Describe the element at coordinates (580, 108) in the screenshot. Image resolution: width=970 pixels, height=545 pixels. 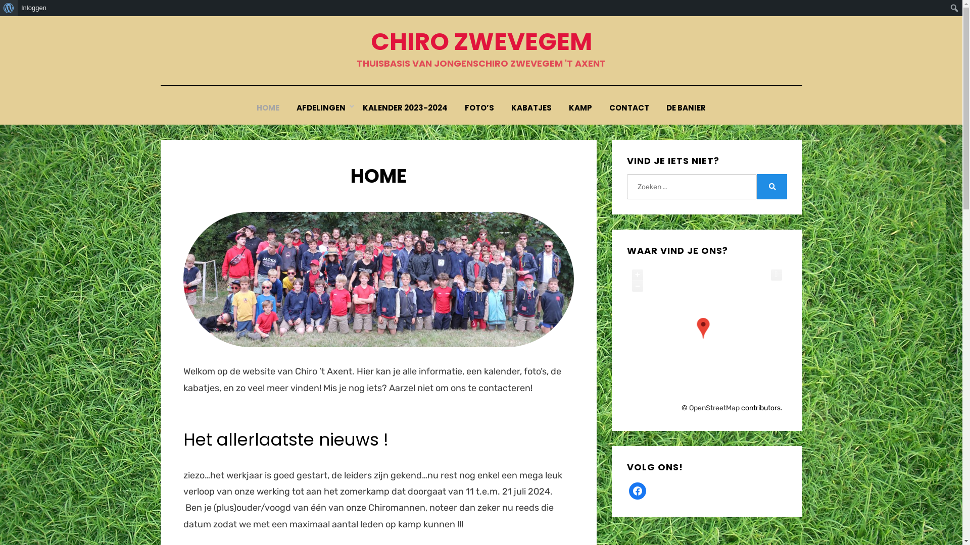
I see `KAMP` at that location.